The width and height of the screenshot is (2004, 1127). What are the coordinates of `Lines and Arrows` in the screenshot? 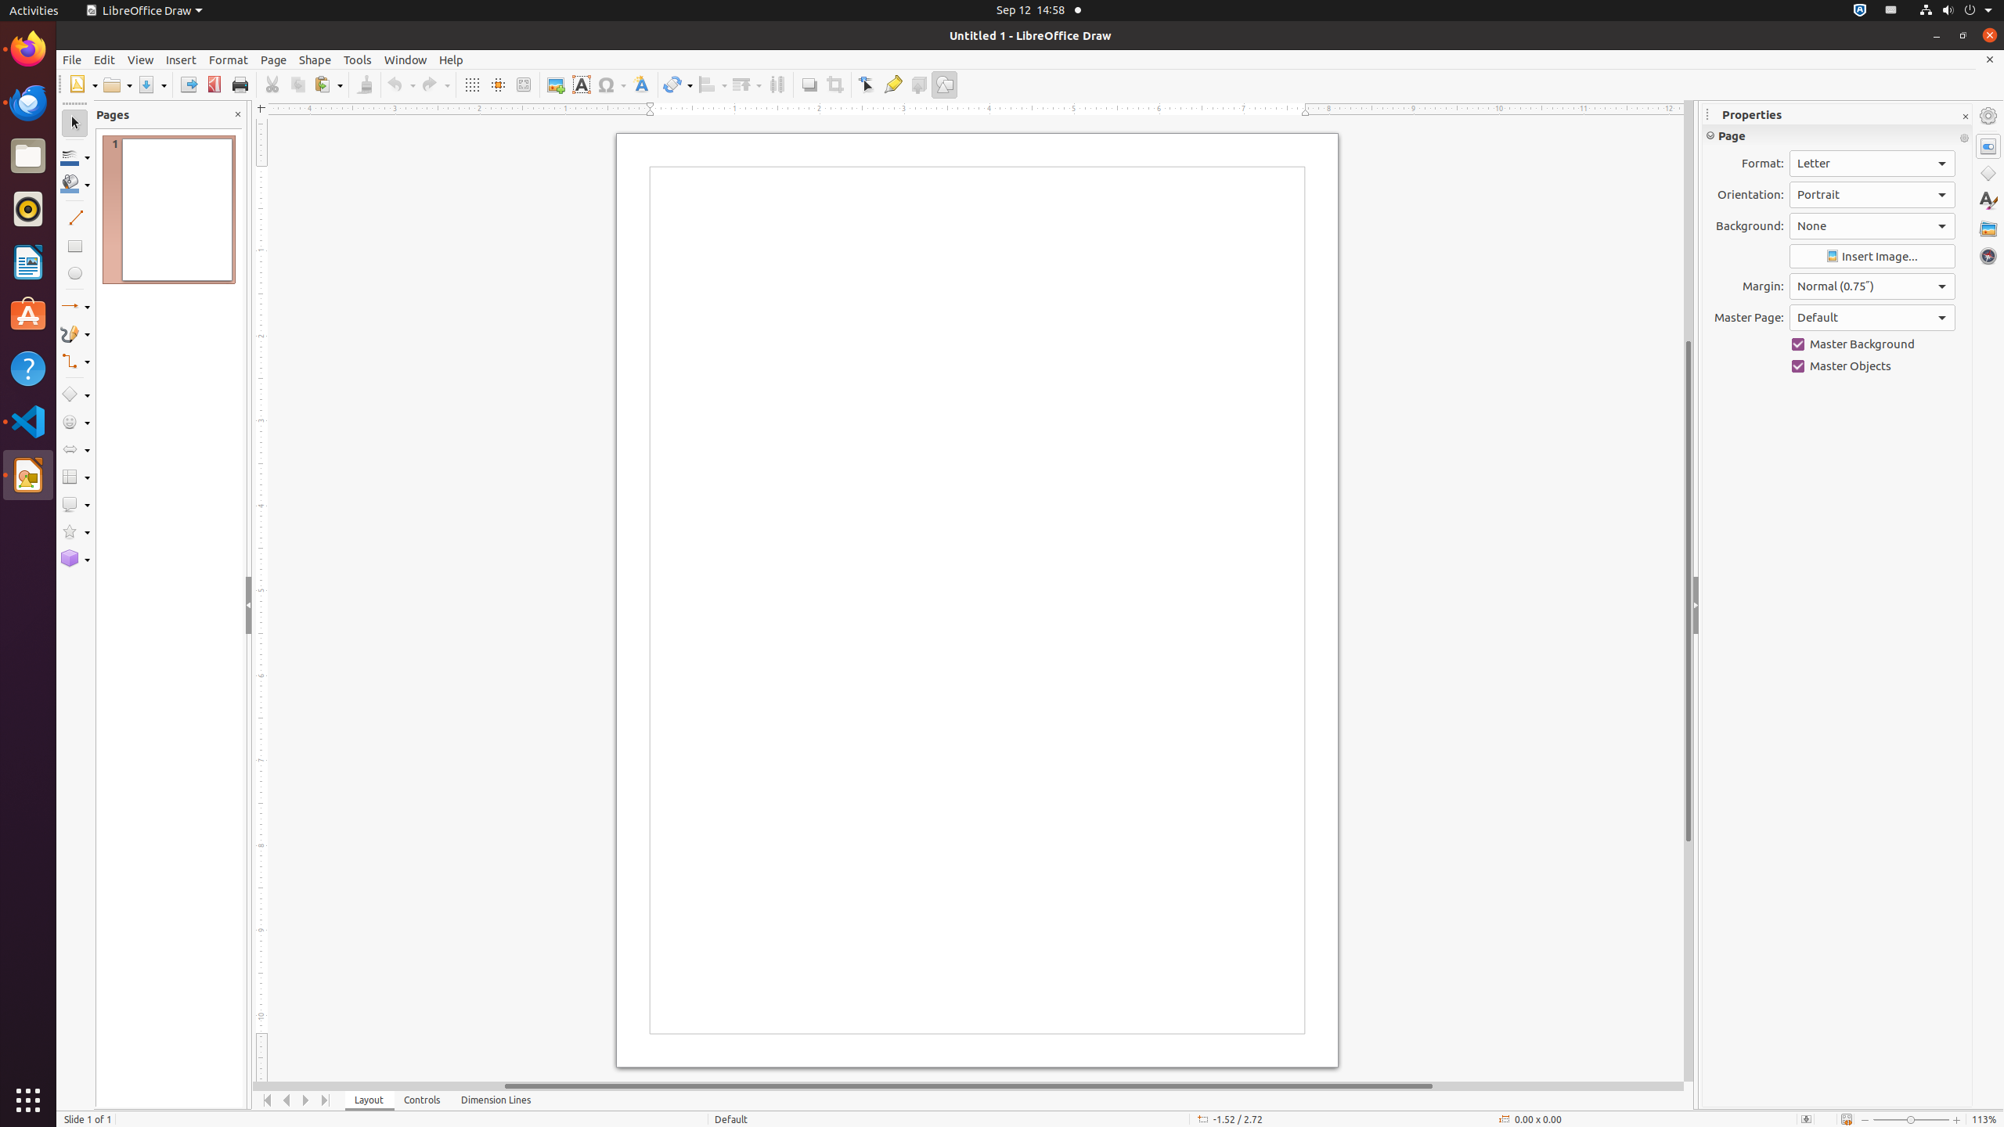 It's located at (75, 307).